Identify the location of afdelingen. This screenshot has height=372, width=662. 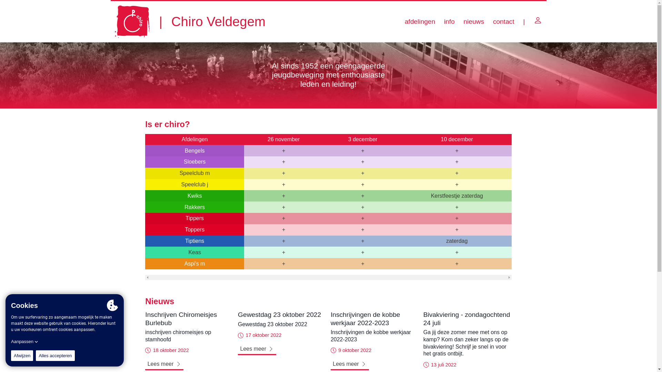
(420, 22).